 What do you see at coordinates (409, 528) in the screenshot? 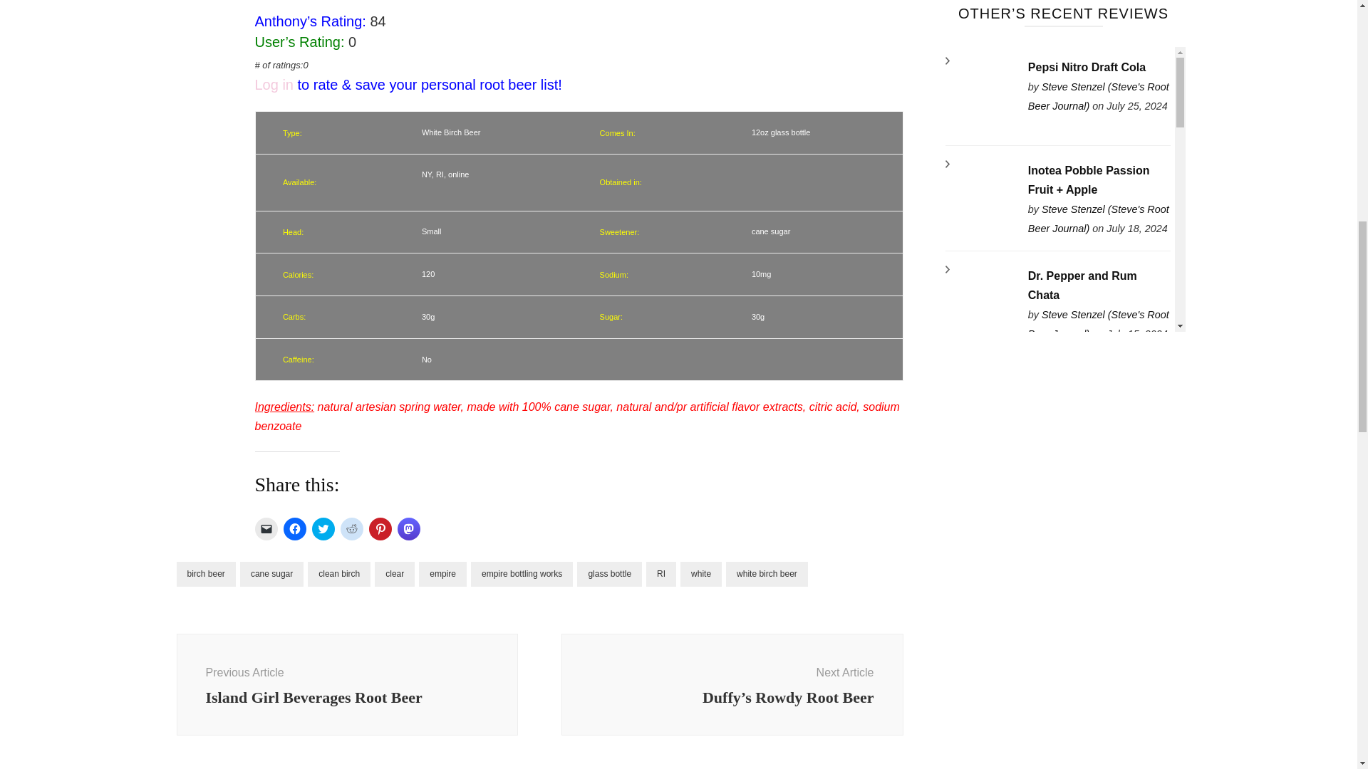
I see `Click to share on Mastodon` at bounding box center [409, 528].